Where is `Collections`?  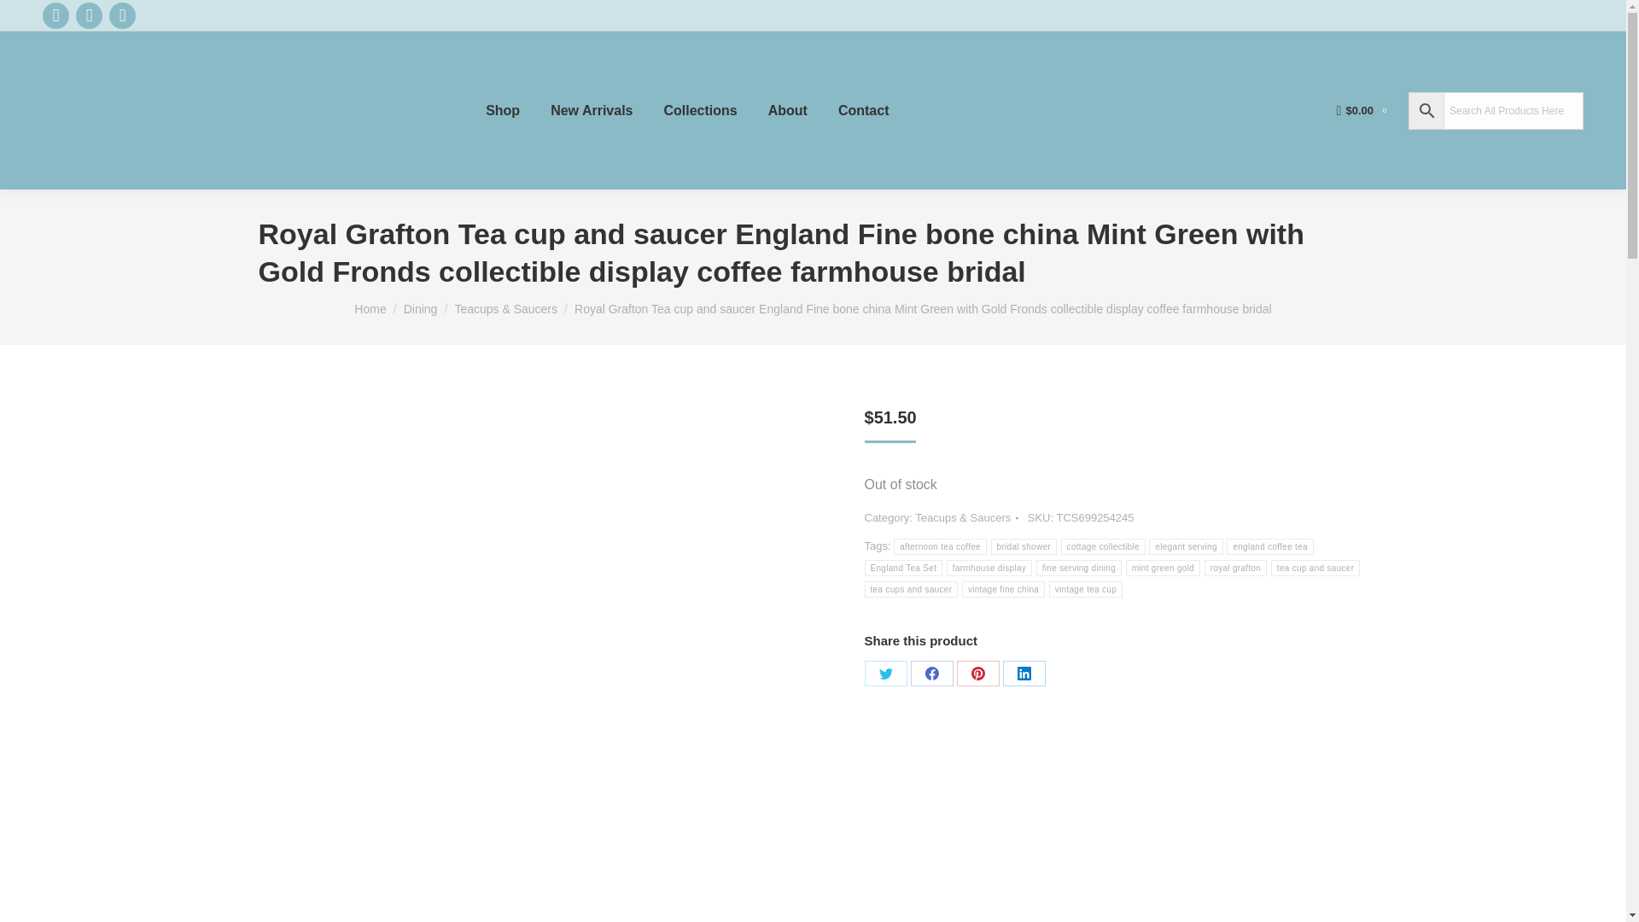 Collections is located at coordinates (700, 110).